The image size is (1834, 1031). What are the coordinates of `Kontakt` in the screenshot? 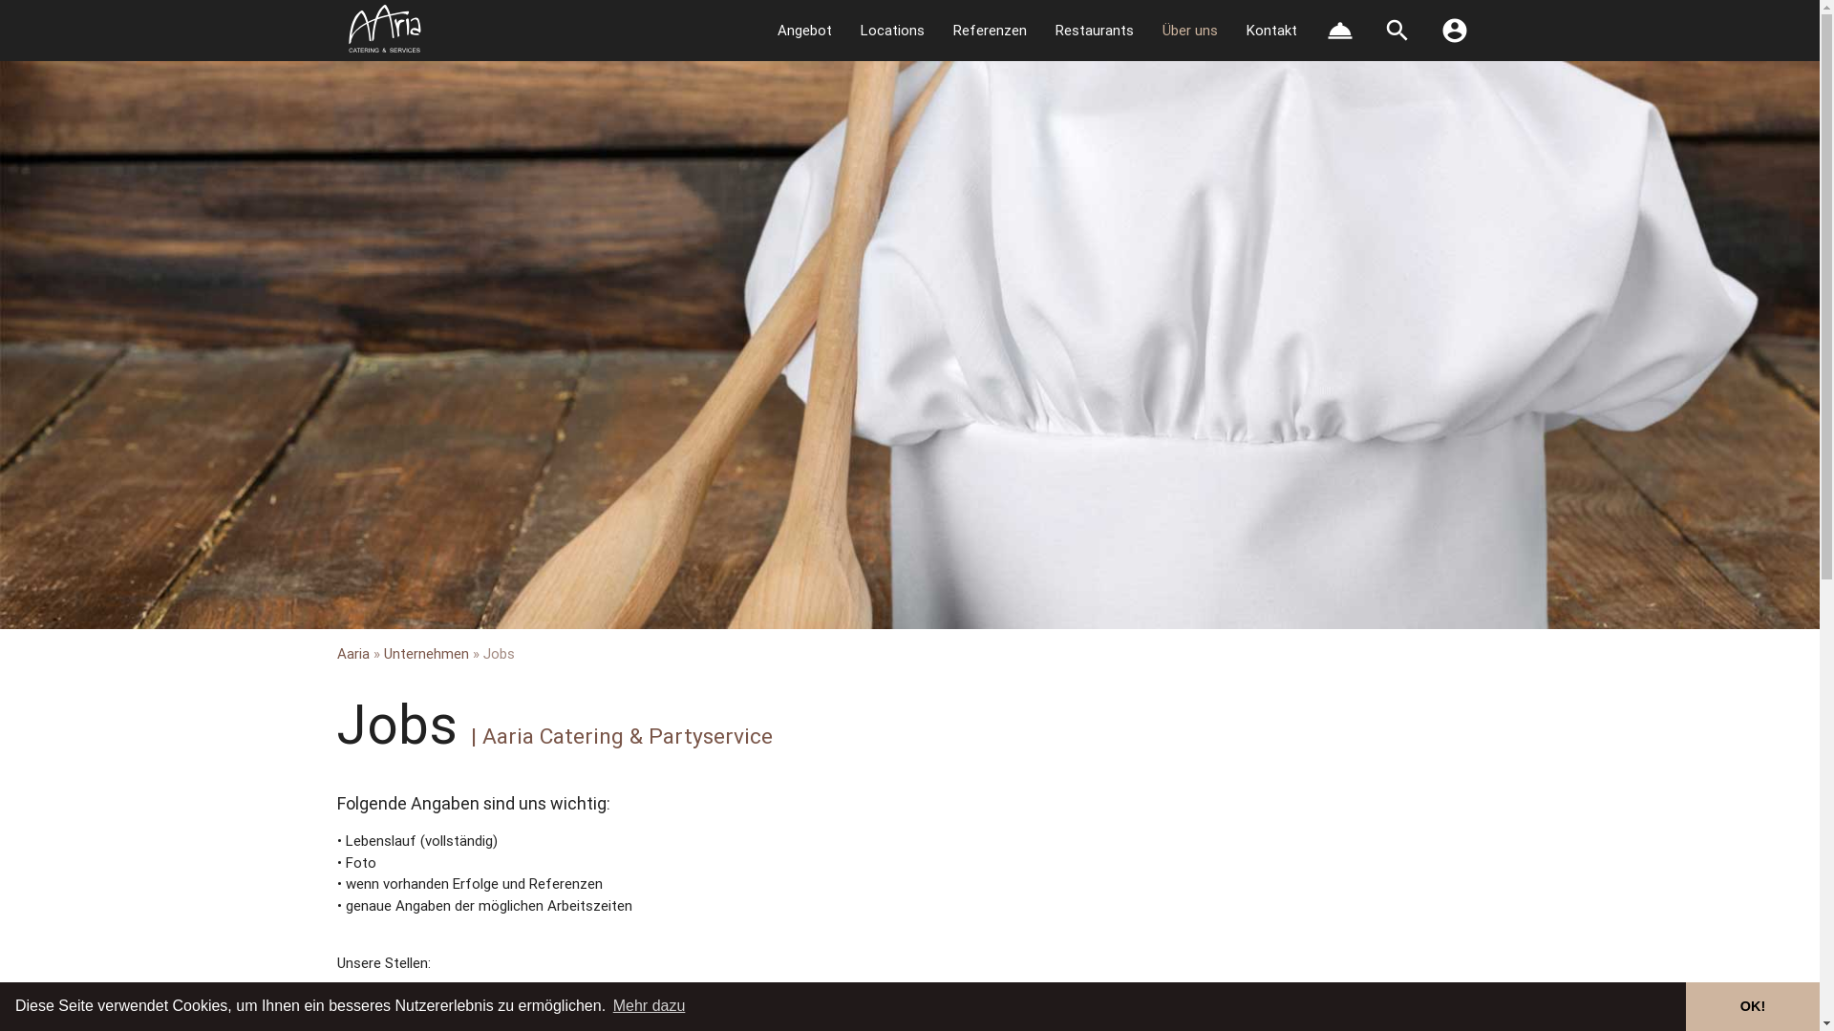 It's located at (1272, 31).